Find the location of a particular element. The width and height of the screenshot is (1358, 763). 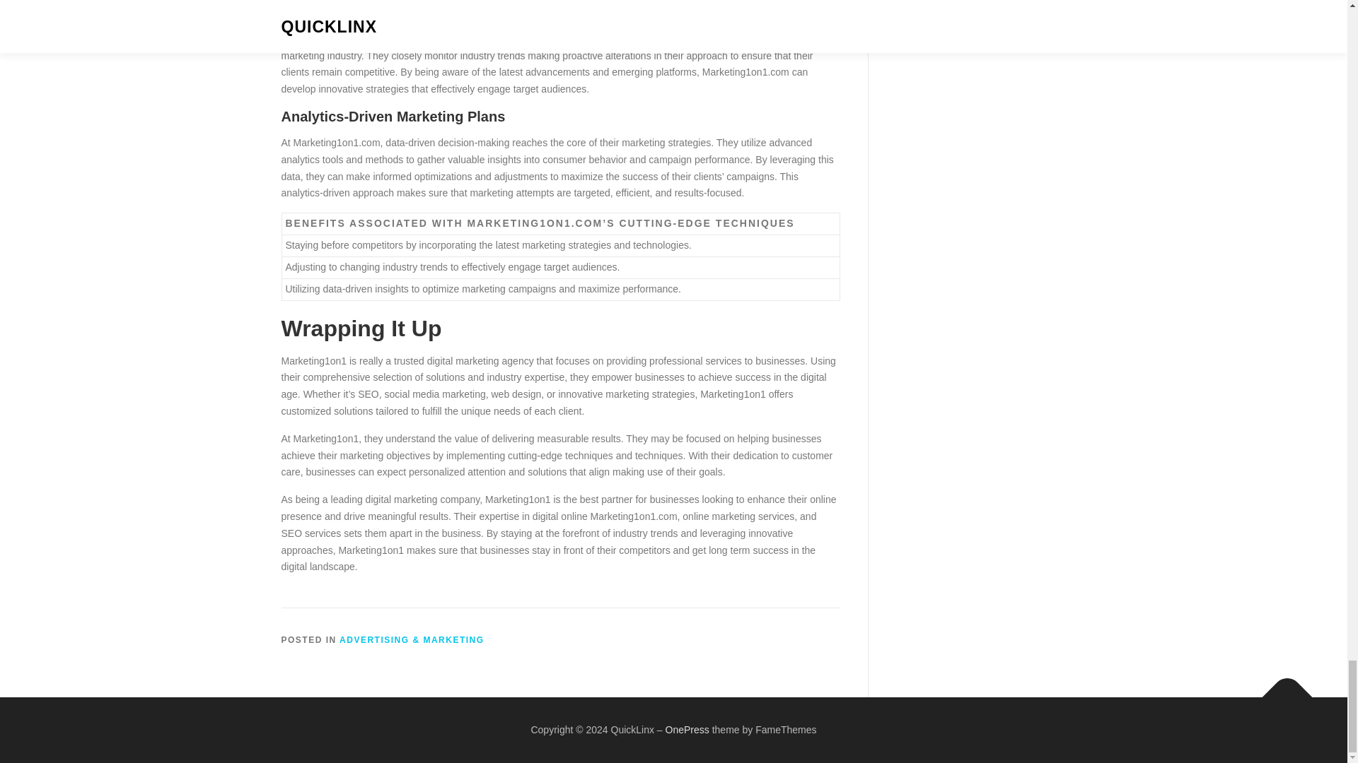

Back To Top is located at coordinates (1280, 690).